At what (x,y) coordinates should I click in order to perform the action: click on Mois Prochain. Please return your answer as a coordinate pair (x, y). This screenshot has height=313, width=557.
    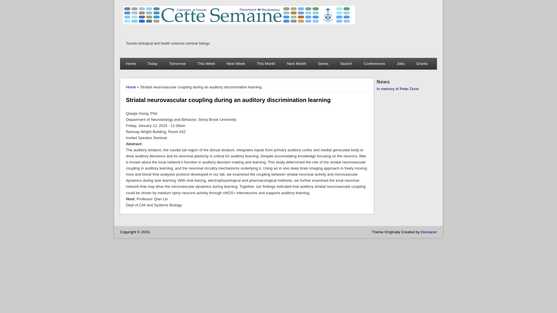
    Looking at the image, I should click on (296, 63).